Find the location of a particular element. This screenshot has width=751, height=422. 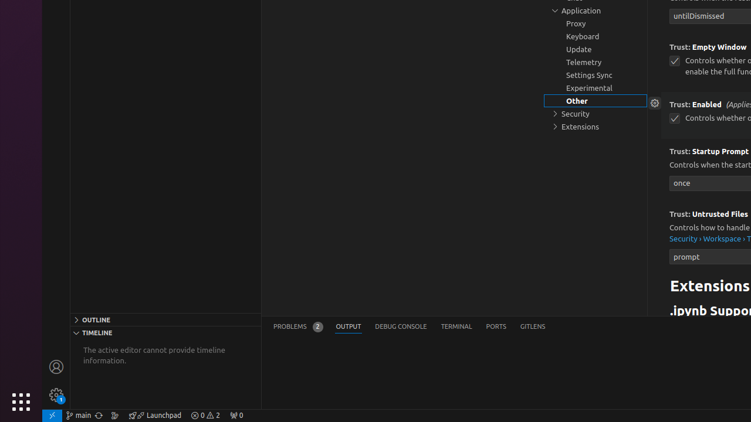

No Ports Forwarded is located at coordinates (236, 416).